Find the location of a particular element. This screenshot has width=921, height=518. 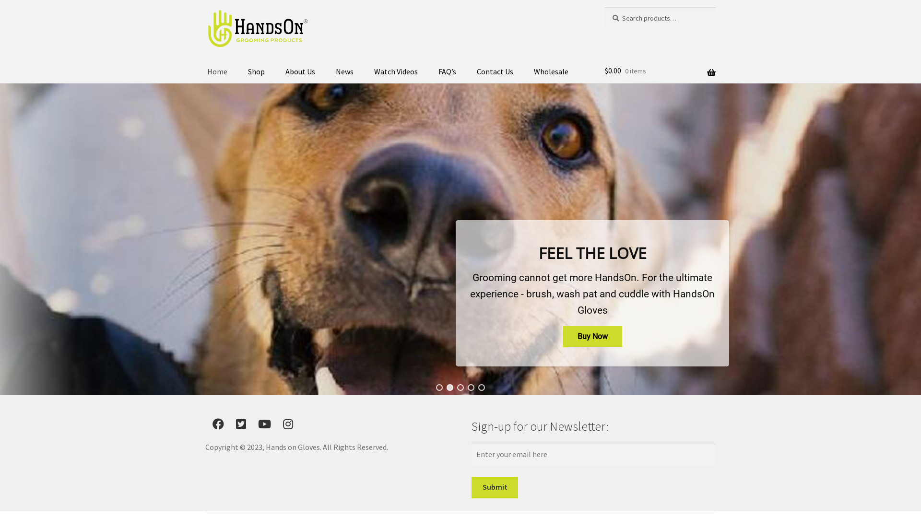

Search is located at coordinates (604, 7).